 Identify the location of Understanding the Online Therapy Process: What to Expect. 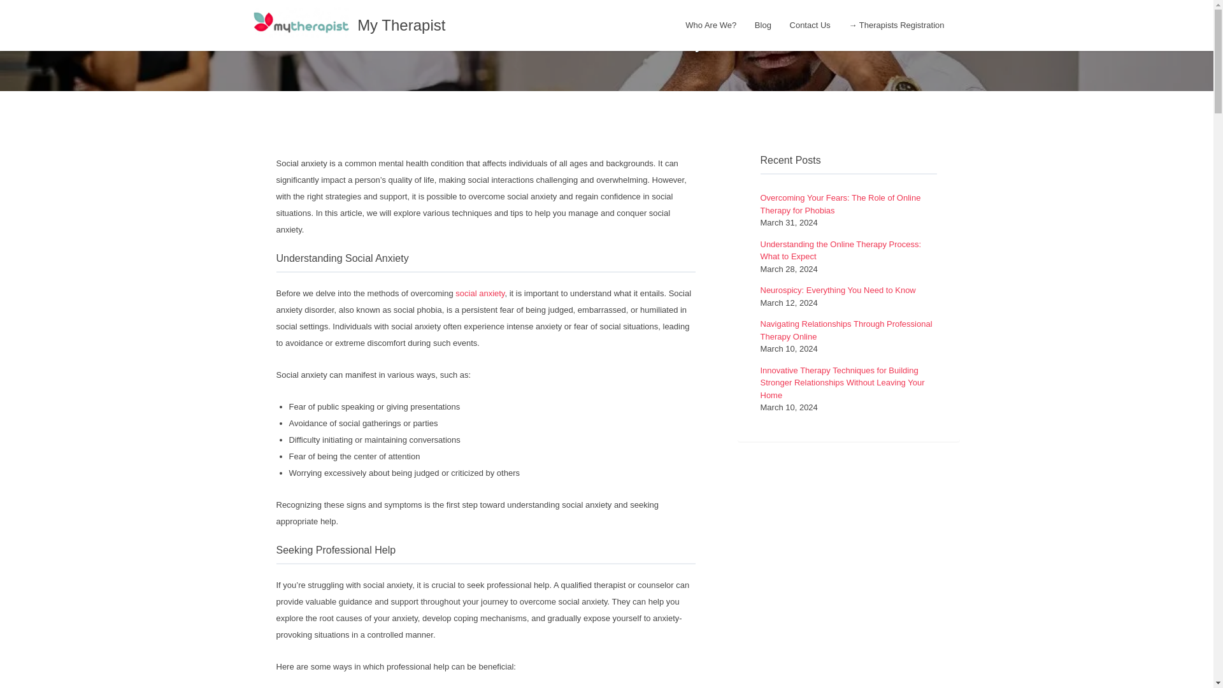
(841, 250).